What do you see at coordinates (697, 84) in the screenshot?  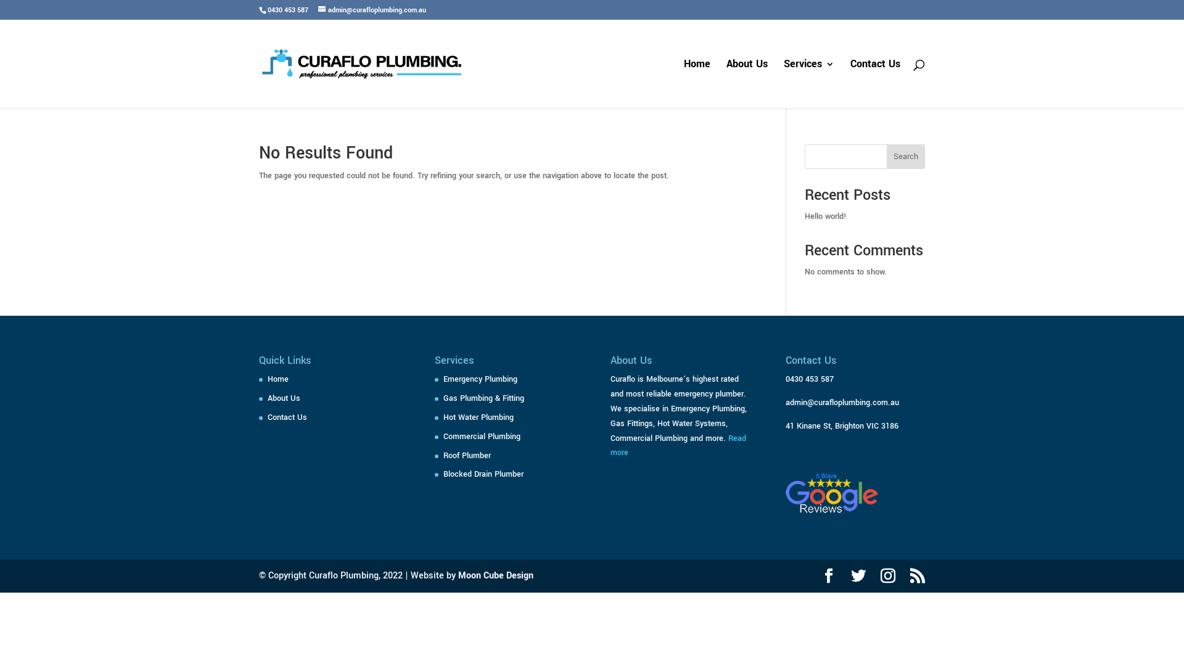 I see `Home` at bounding box center [697, 84].